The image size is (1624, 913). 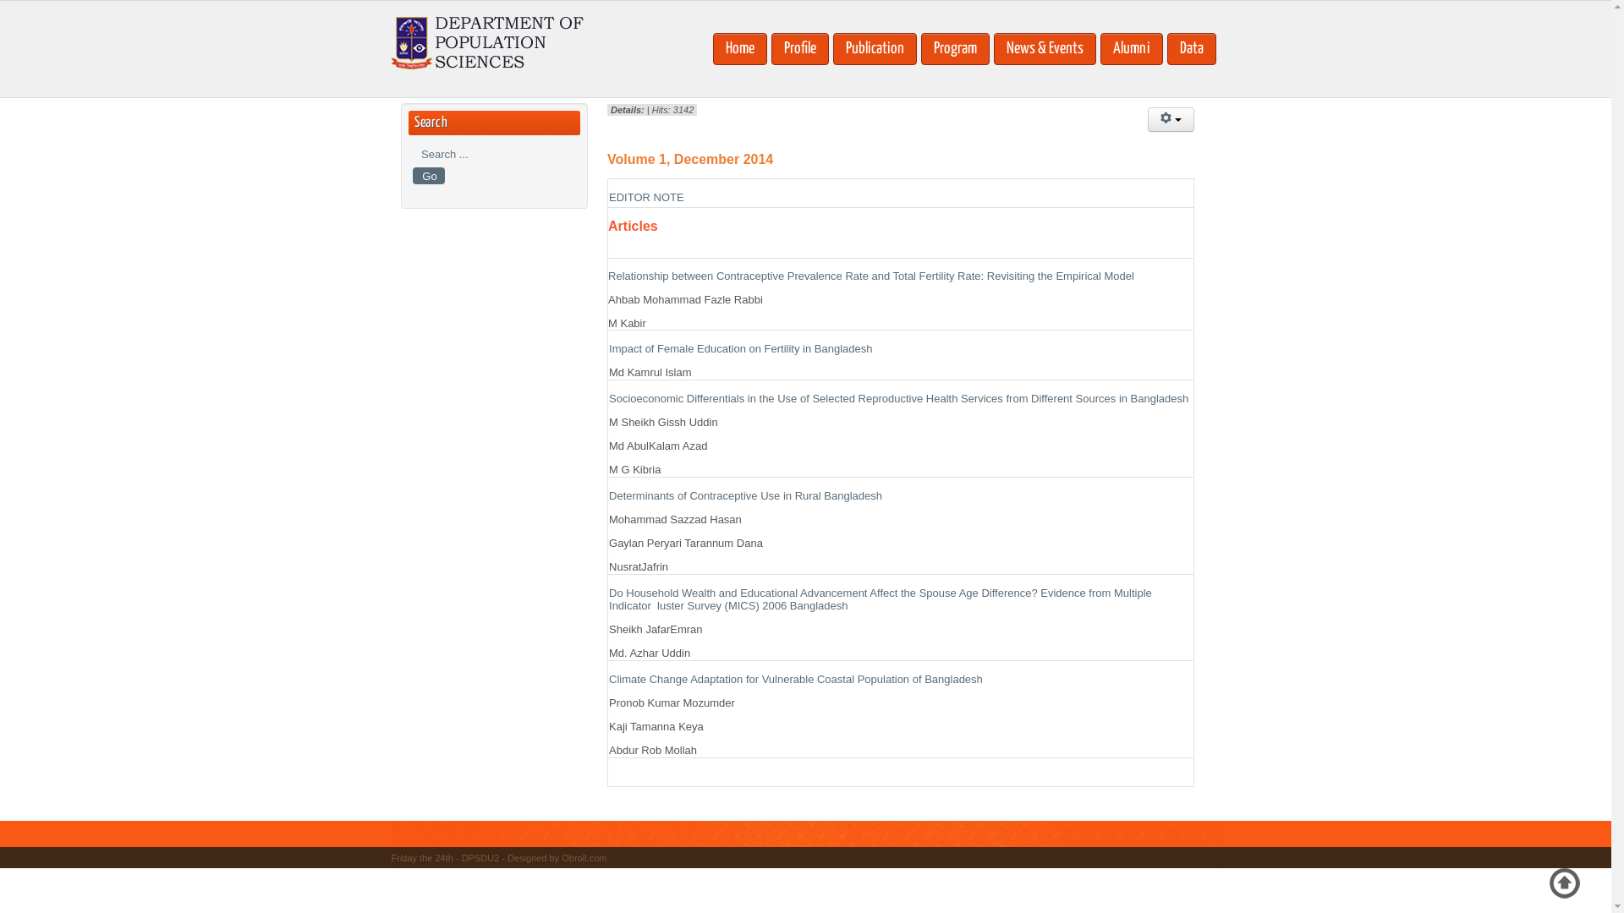 What do you see at coordinates (954, 49) in the screenshot?
I see `Program` at bounding box center [954, 49].